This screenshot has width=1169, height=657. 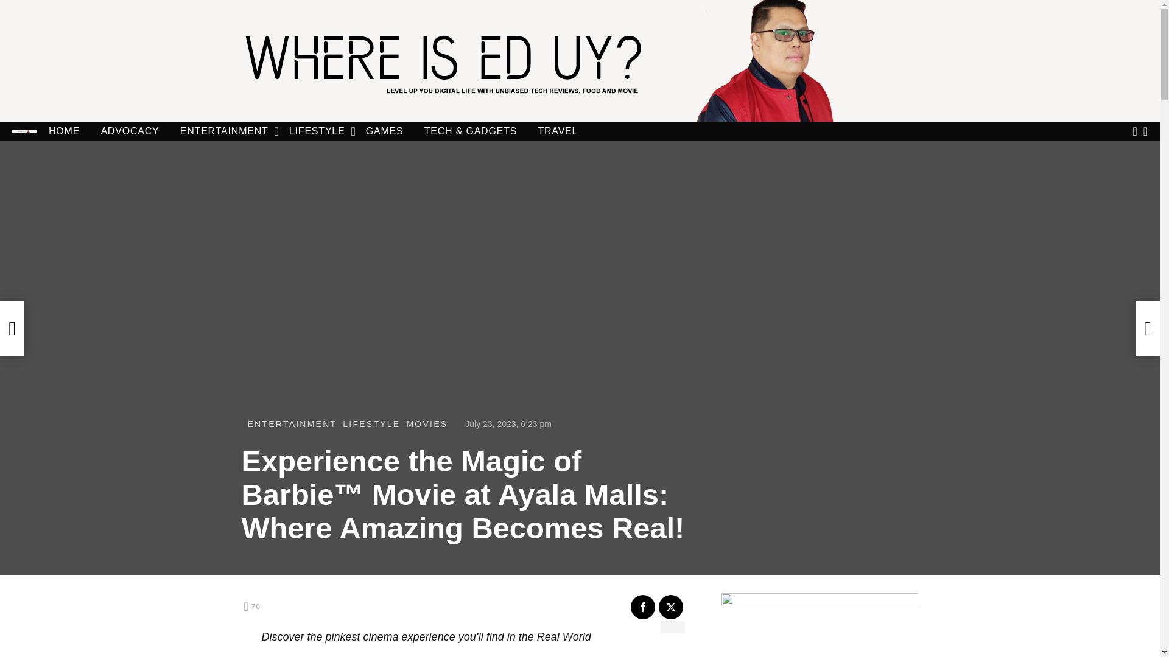 I want to click on ADVOCACY, so click(x=130, y=131).